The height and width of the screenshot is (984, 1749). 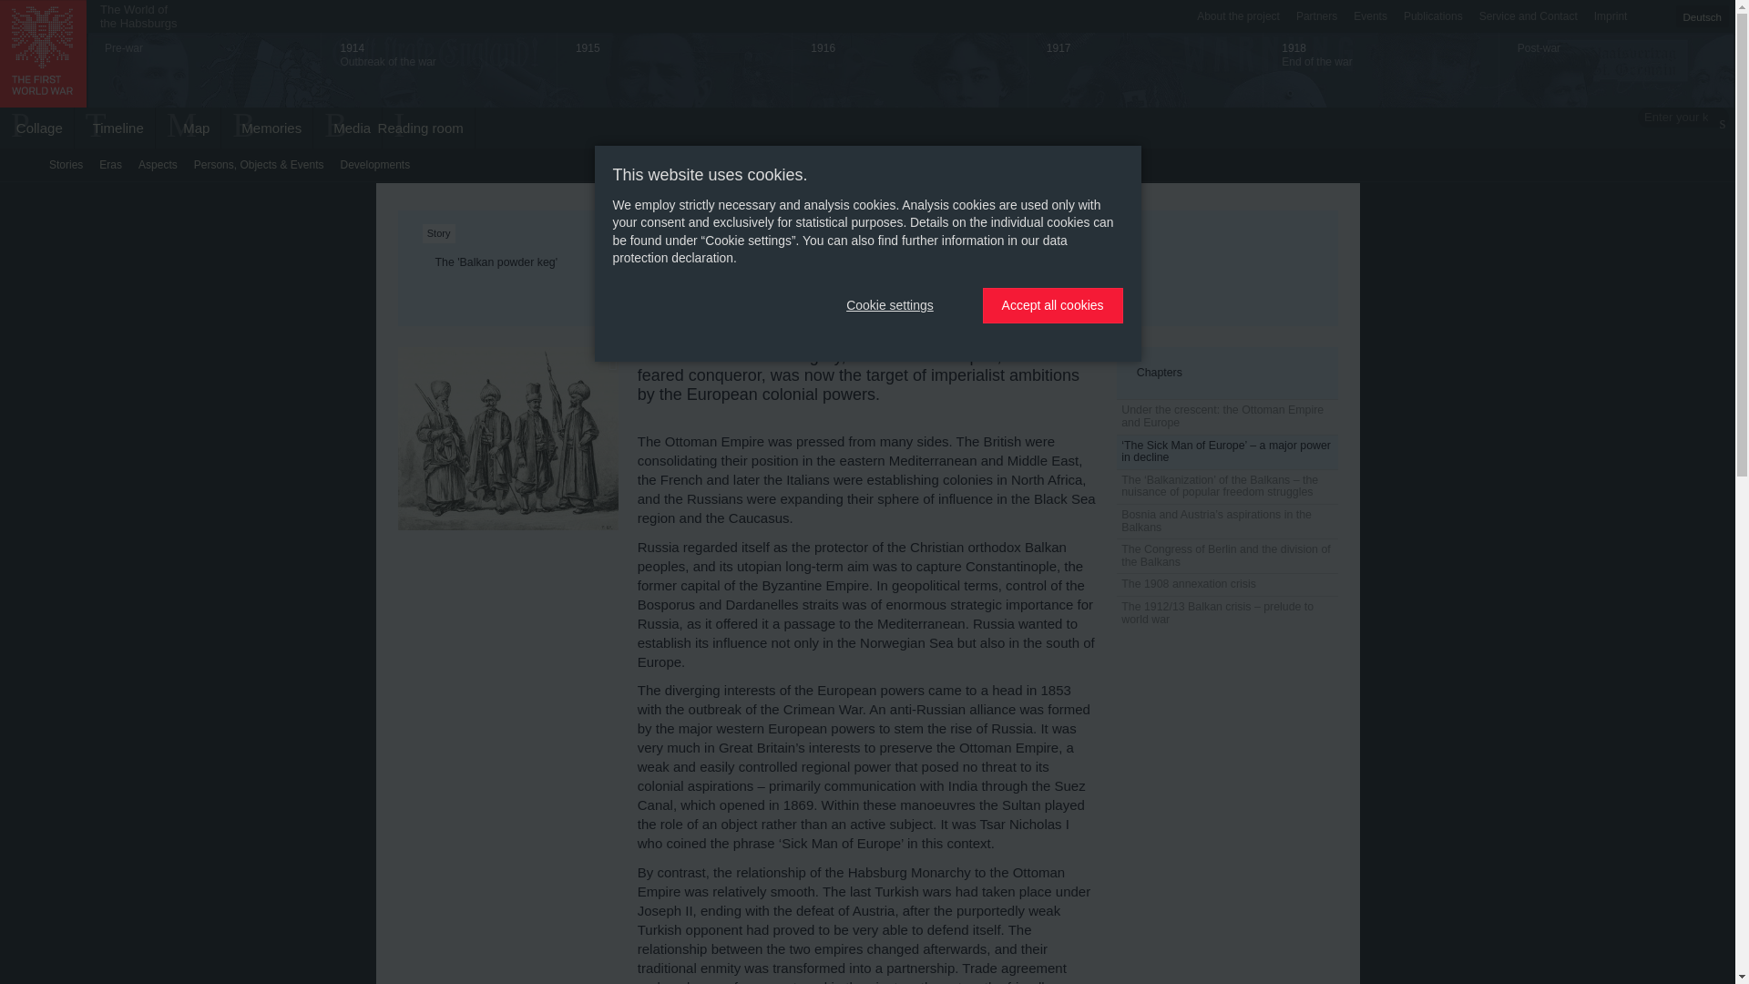 I want to click on Chapters, so click(x=1228, y=374).